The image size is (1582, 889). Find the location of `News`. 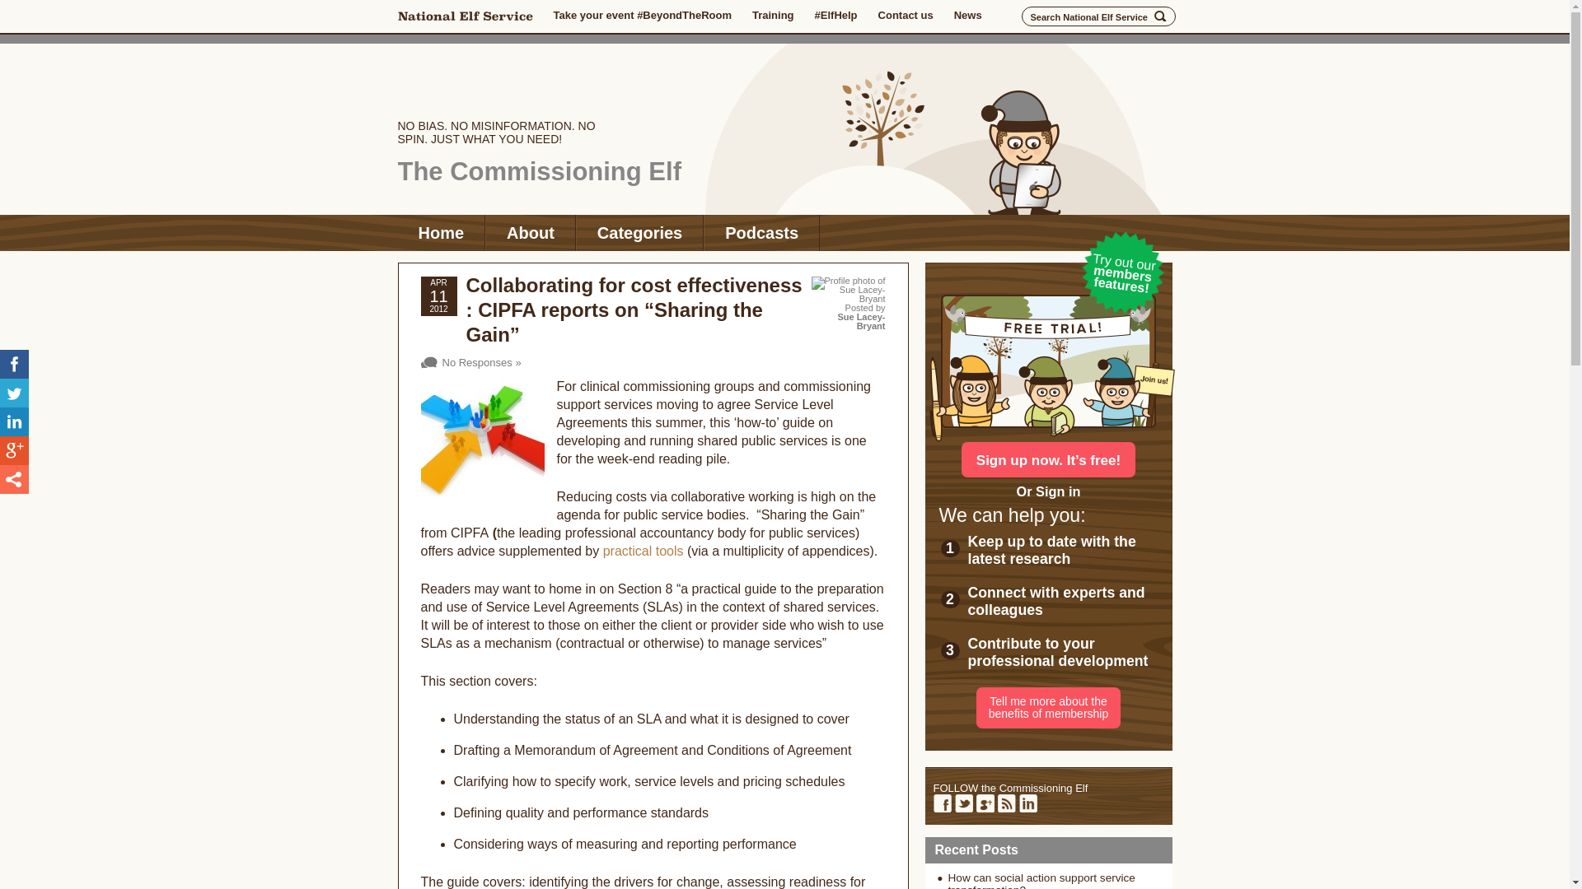

News is located at coordinates (967, 15).